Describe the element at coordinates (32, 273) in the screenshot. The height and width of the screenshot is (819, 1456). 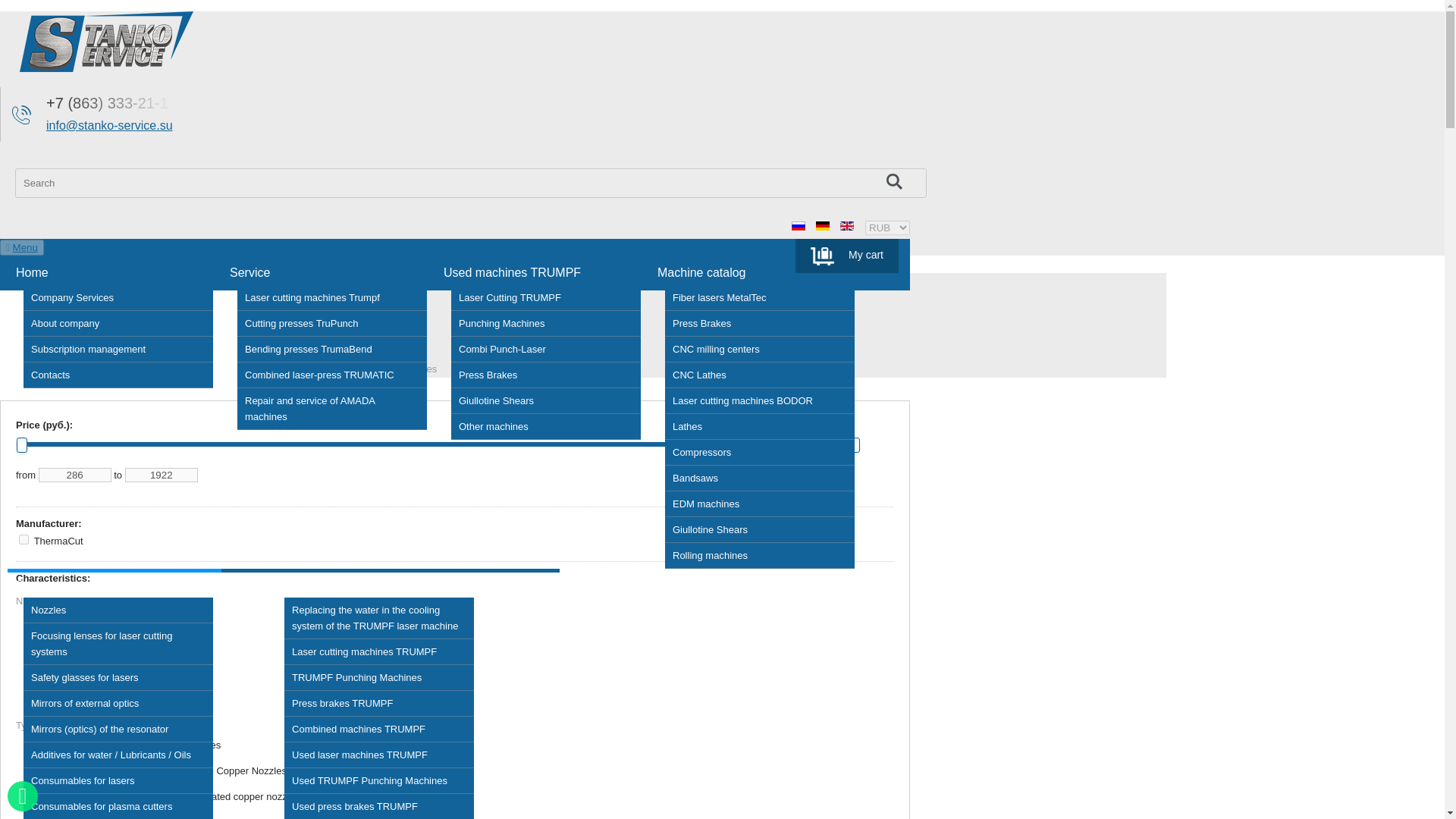
I see `Home` at that location.